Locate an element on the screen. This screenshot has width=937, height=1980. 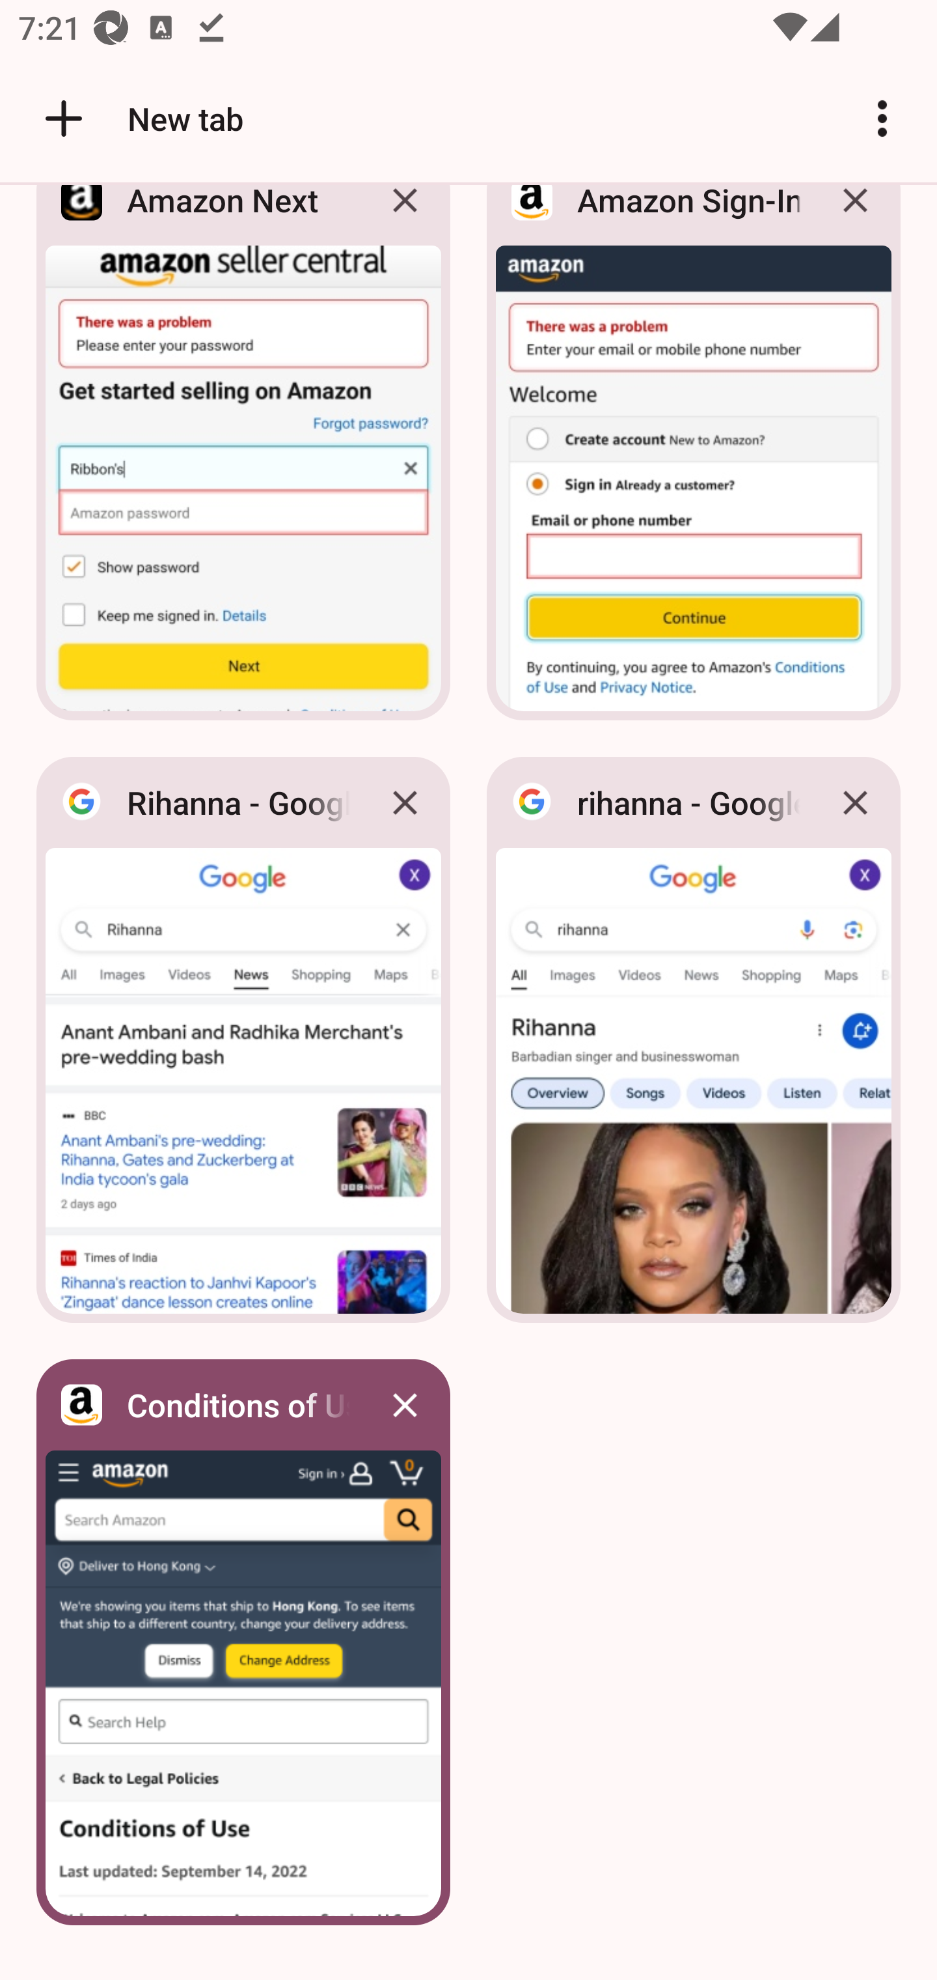
Customize and control Google Chrome is located at coordinates (882, 119).